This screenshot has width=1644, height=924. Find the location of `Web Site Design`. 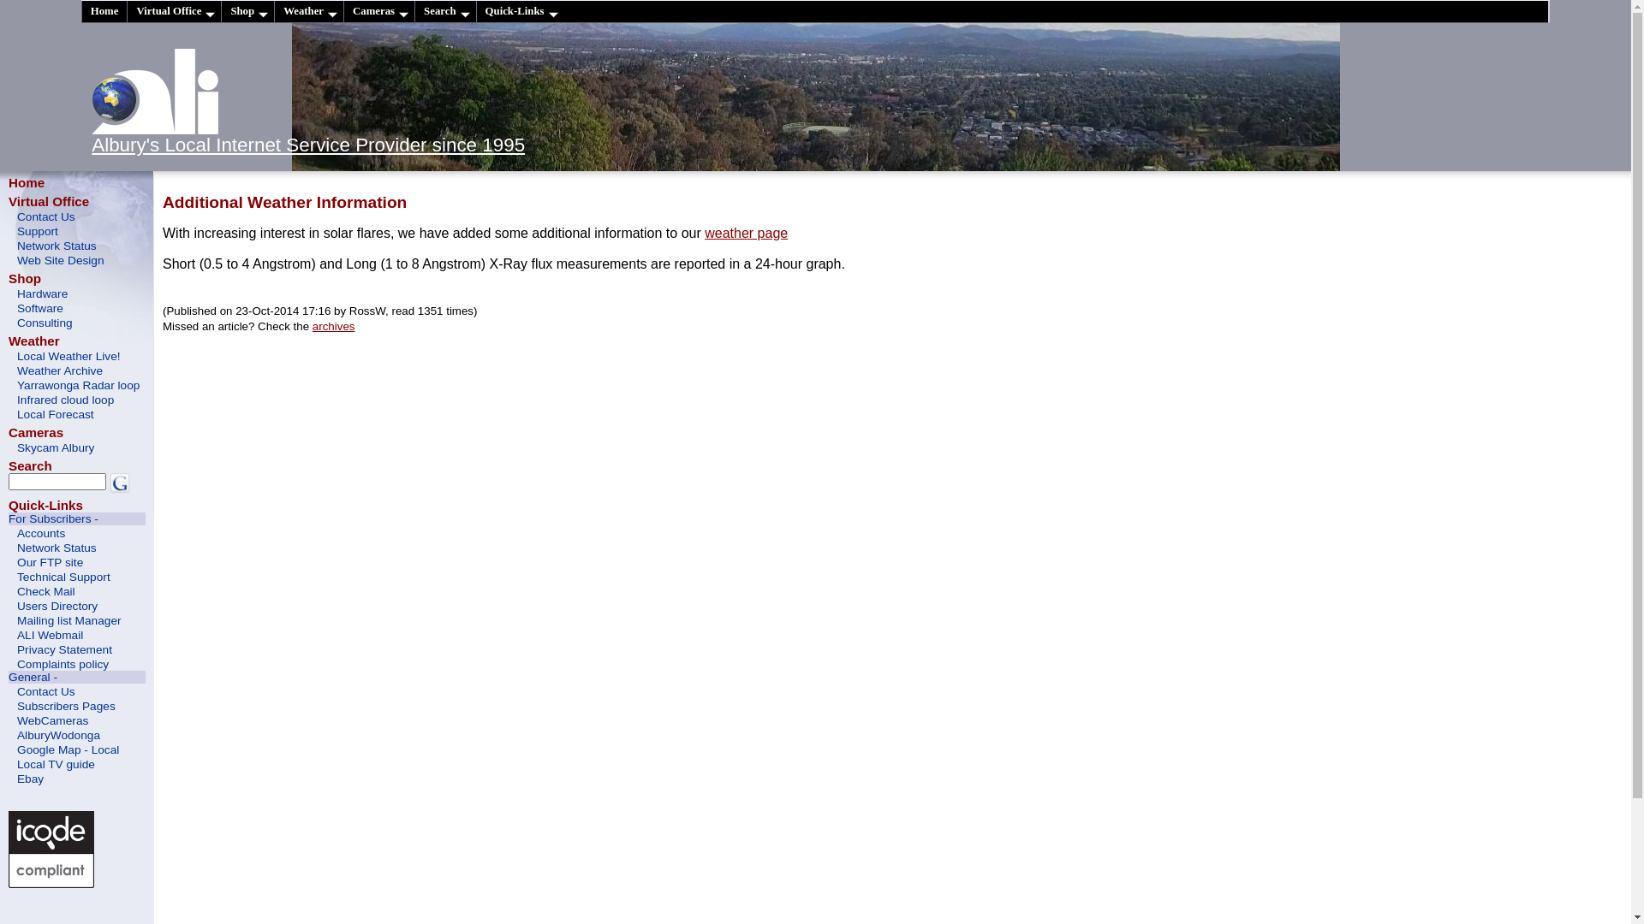

Web Site Design is located at coordinates (77, 259).